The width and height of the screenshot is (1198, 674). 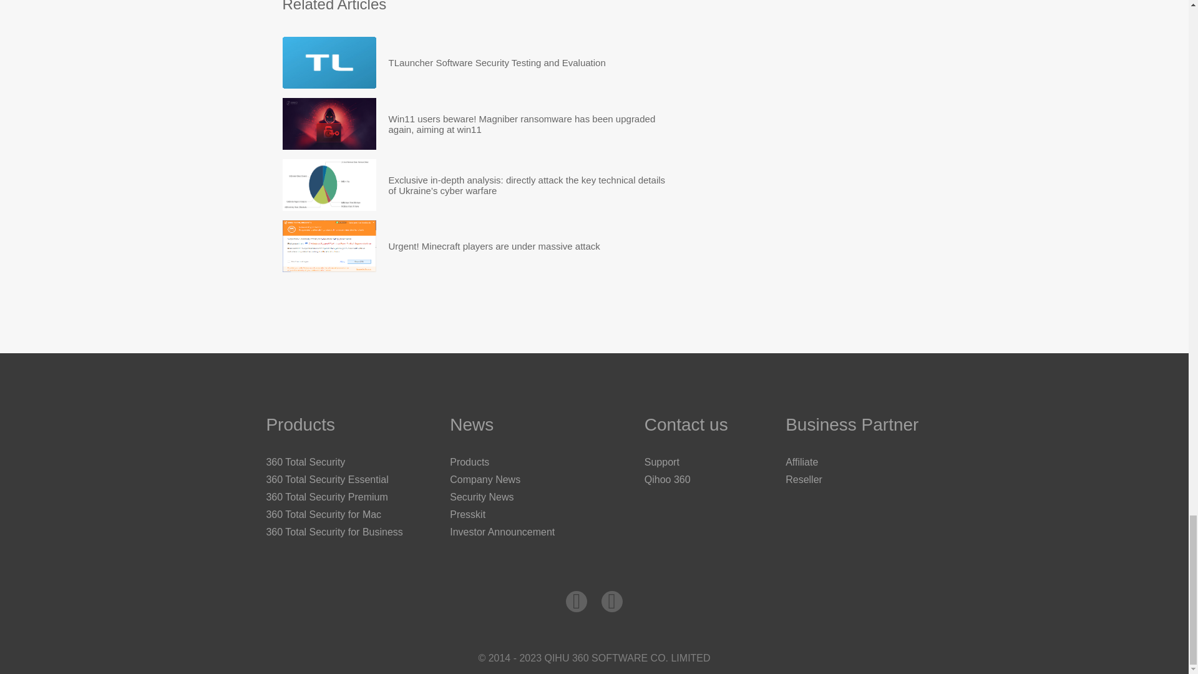 I want to click on Urgent! Minecraft players are under massive attack, so click(x=494, y=246).